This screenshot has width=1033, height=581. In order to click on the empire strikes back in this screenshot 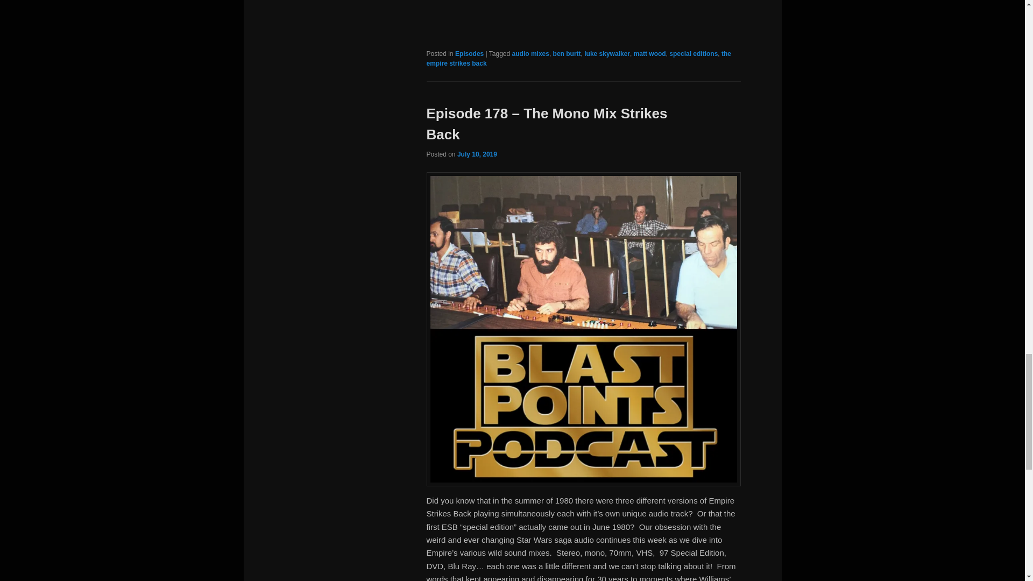, I will do `click(578, 58)`.